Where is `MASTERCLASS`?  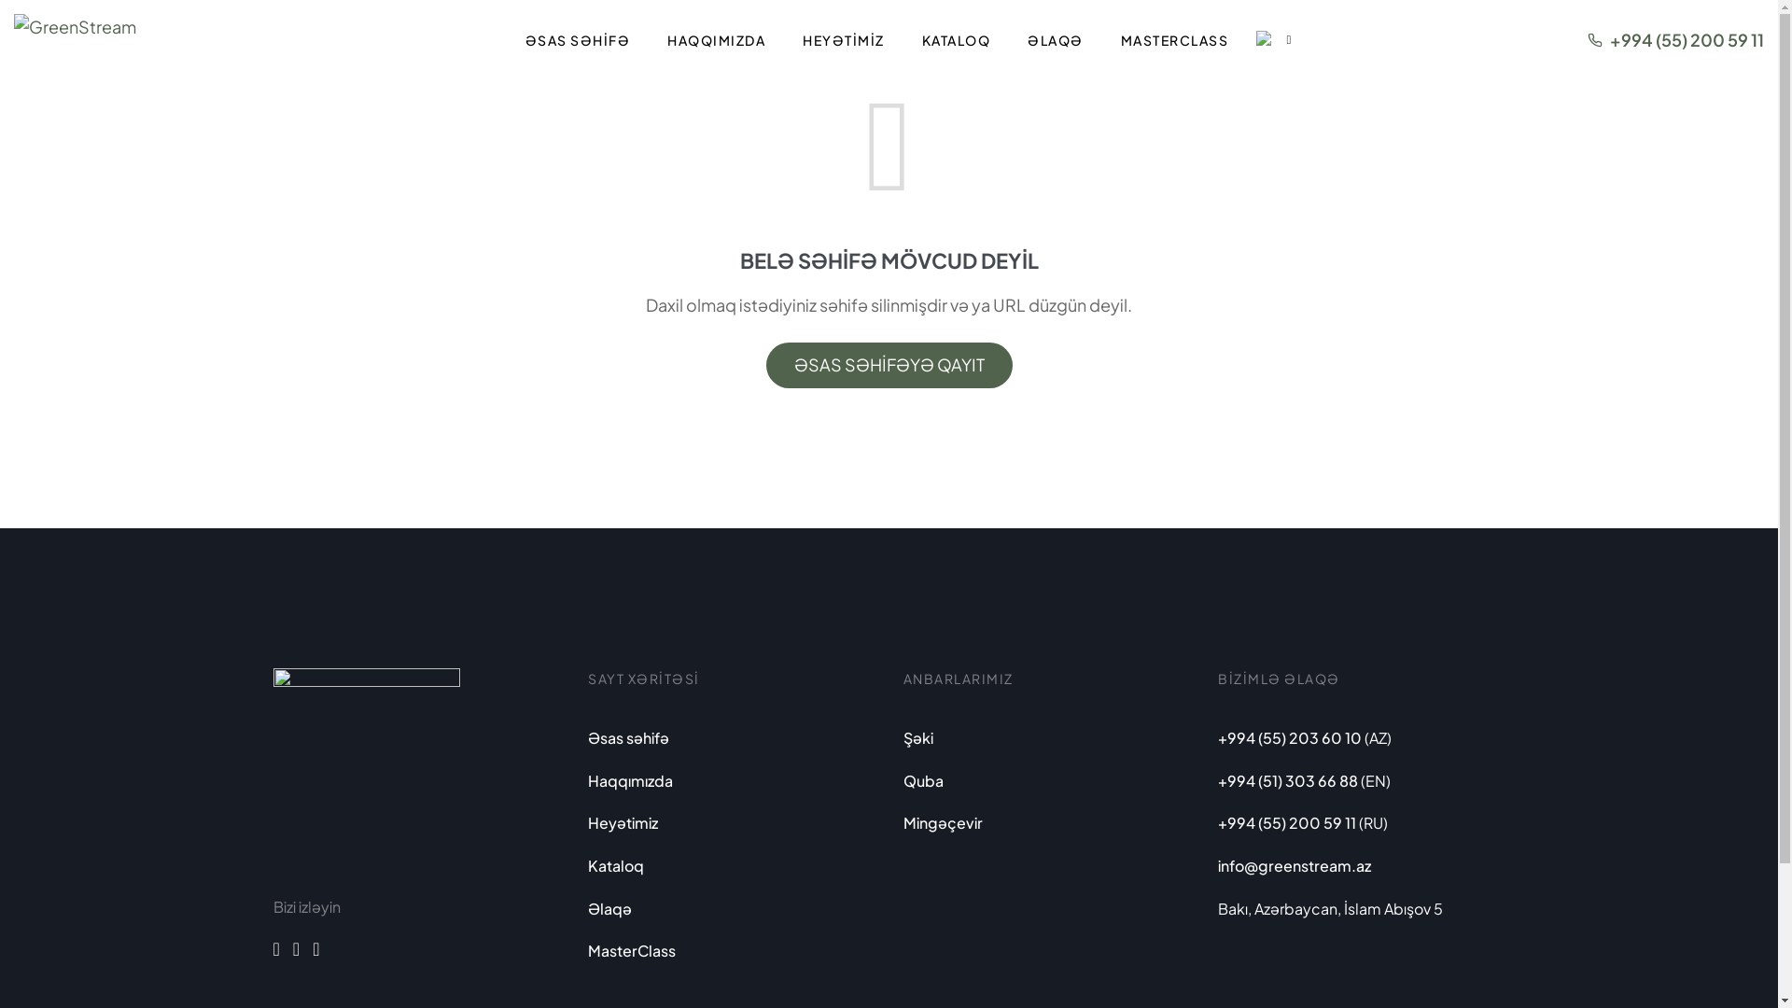
MASTERCLASS is located at coordinates (1175, 40).